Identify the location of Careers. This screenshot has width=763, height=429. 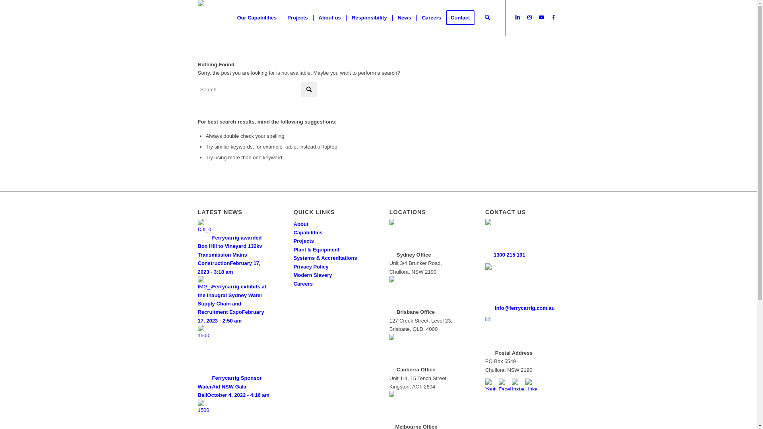
(432, 18).